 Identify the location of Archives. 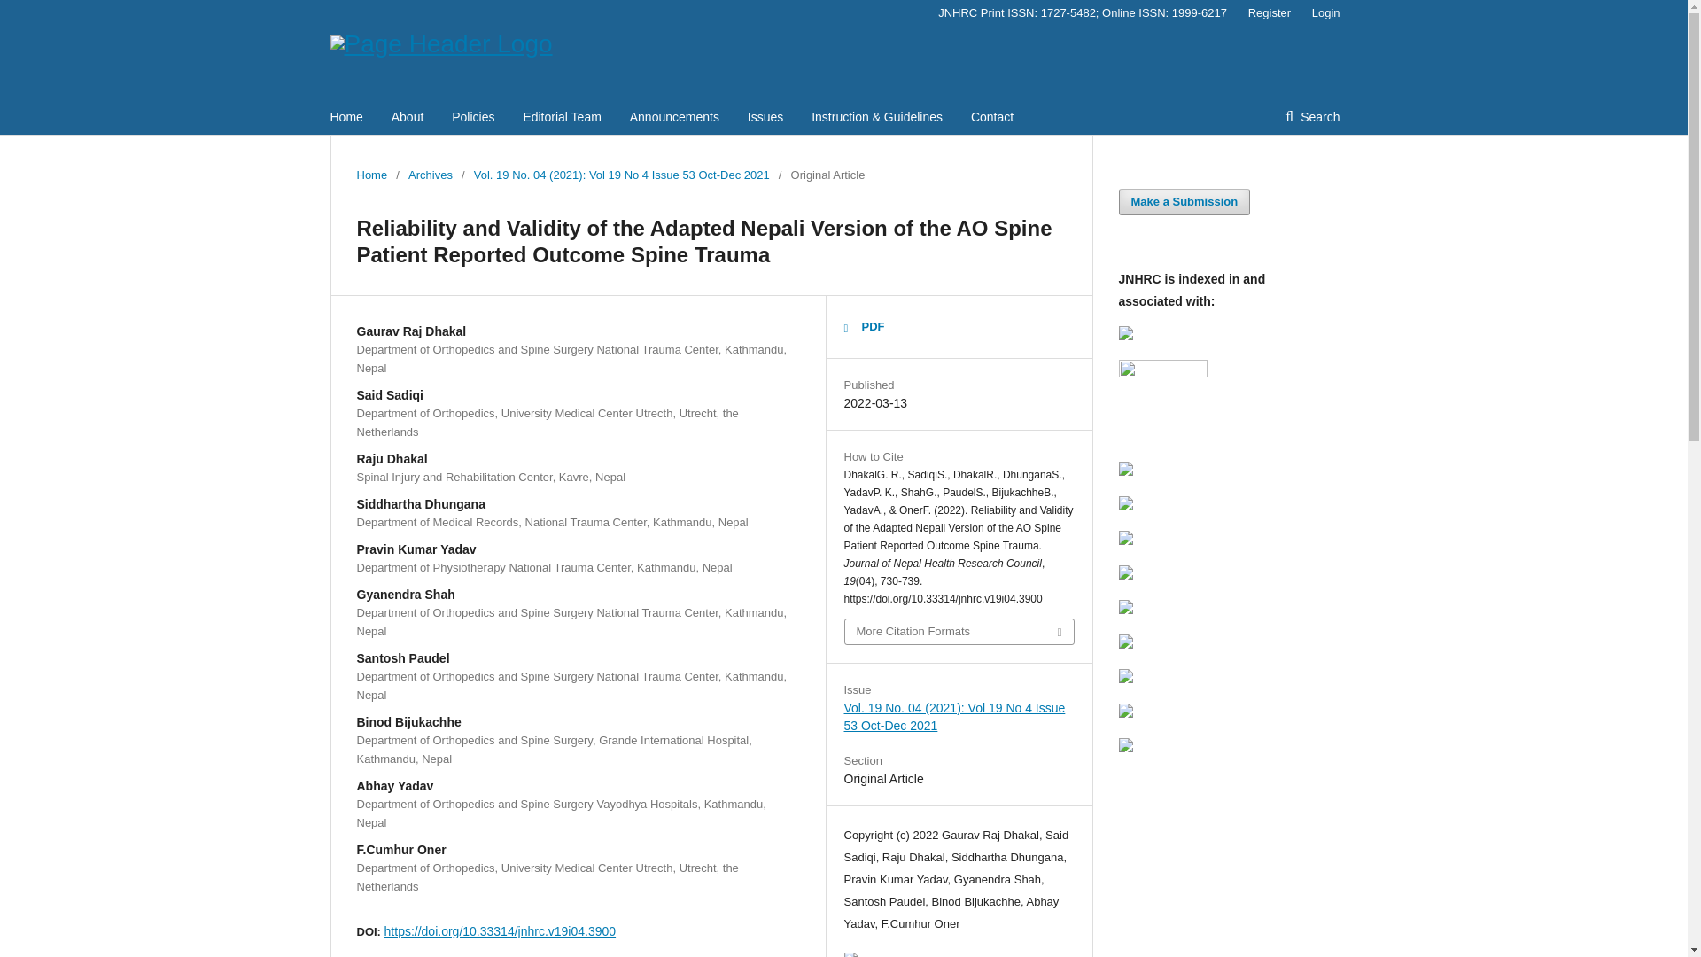
(430, 175).